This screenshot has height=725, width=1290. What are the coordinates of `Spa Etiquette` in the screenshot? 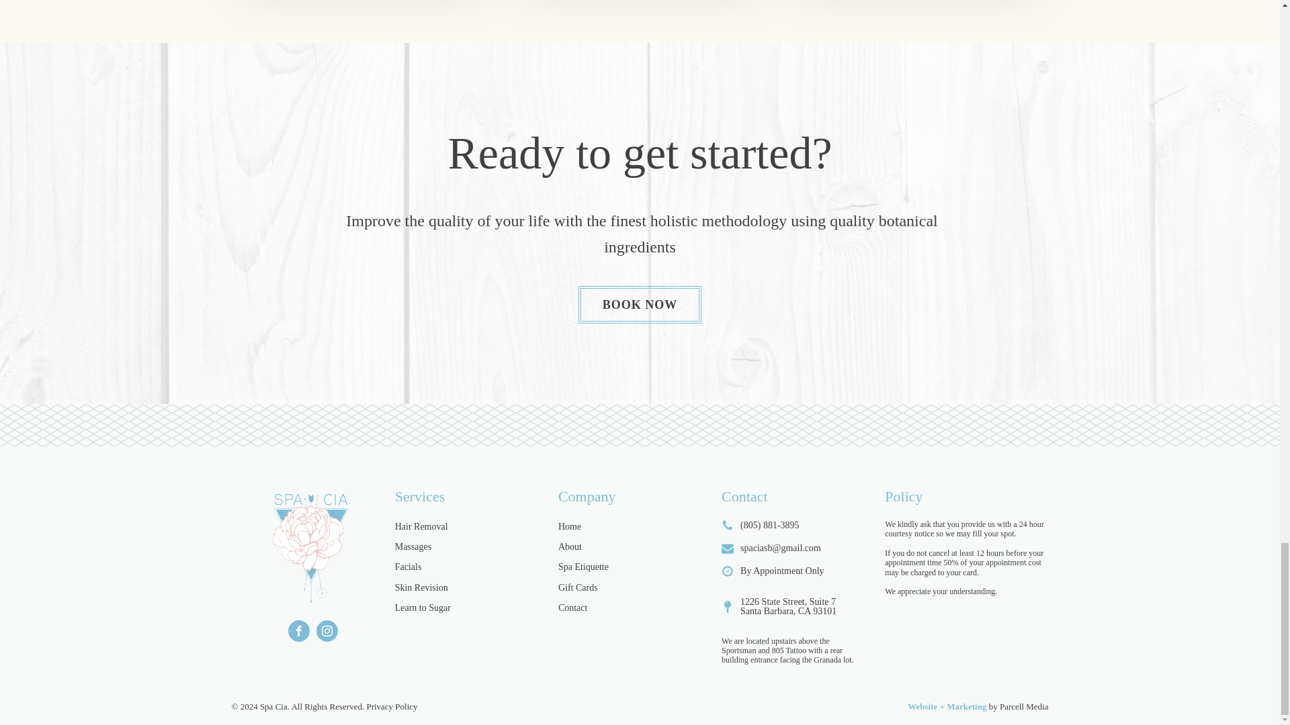 It's located at (583, 567).